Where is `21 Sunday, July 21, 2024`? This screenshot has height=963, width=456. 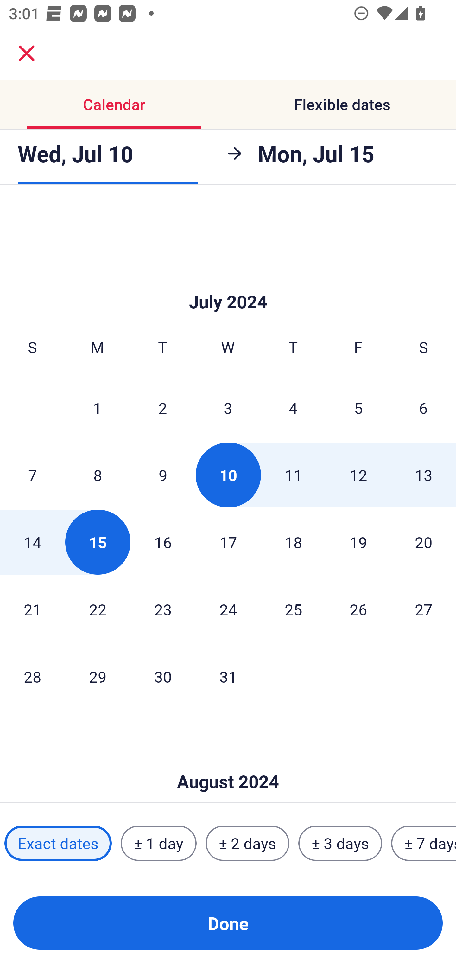 21 Sunday, July 21, 2024 is located at coordinates (32, 609).